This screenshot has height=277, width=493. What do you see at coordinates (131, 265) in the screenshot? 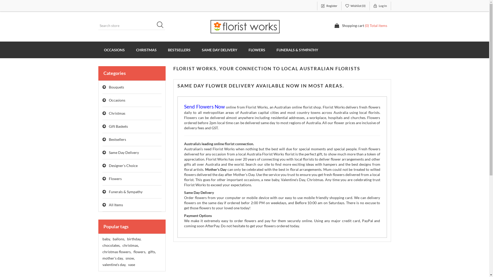
I see `vase` at bounding box center [131, 265].